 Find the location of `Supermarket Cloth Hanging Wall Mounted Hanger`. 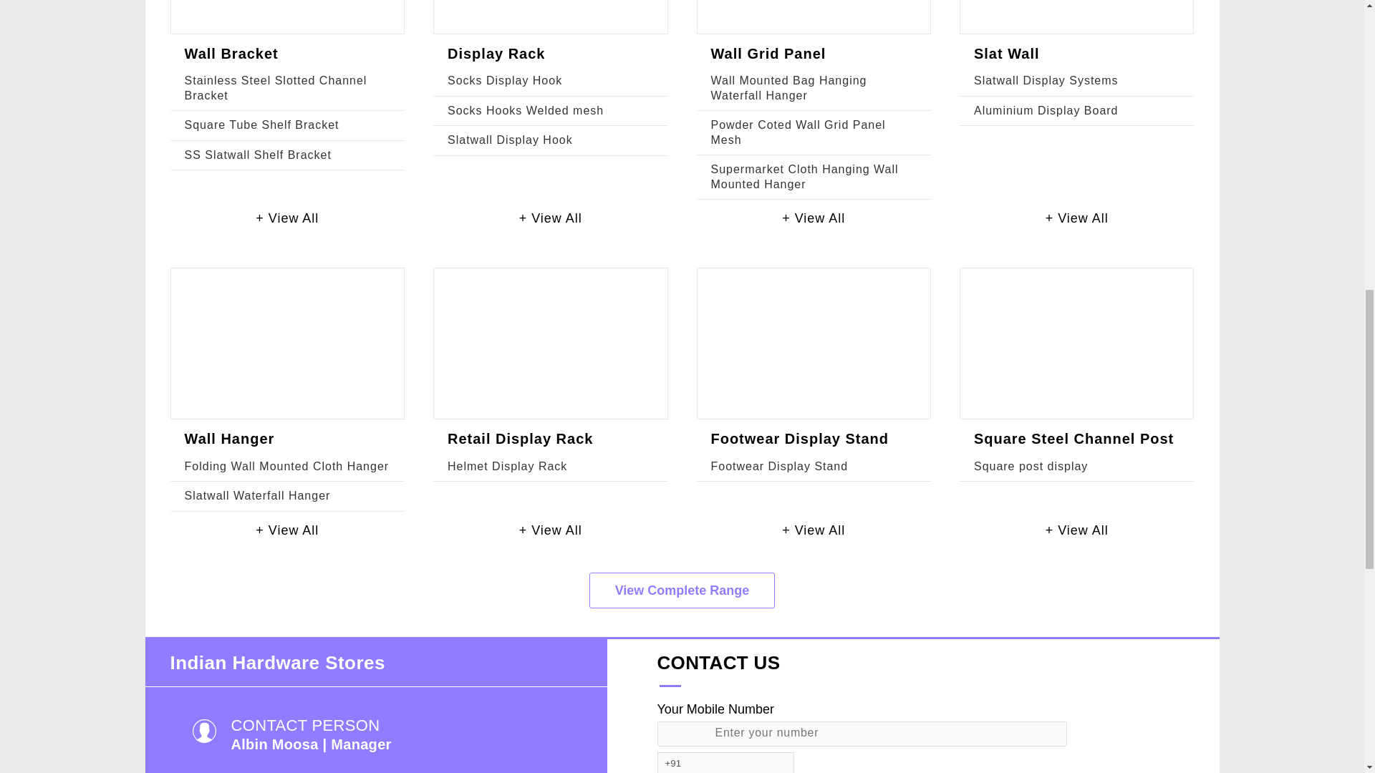

Supermarket Cloth Hanging Wall Mounted Hanger is located at coordinates (804, 176).